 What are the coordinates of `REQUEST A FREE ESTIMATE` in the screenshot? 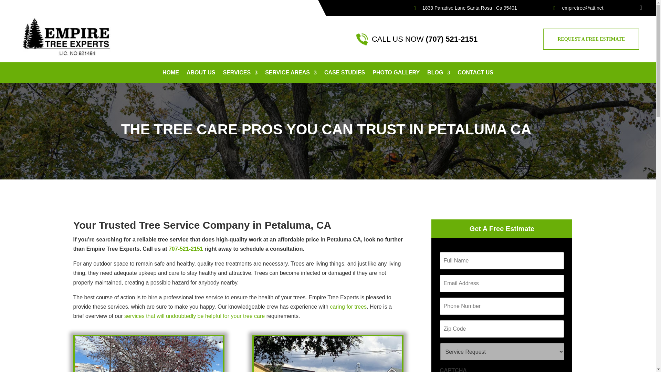 It's located at (591, 39).